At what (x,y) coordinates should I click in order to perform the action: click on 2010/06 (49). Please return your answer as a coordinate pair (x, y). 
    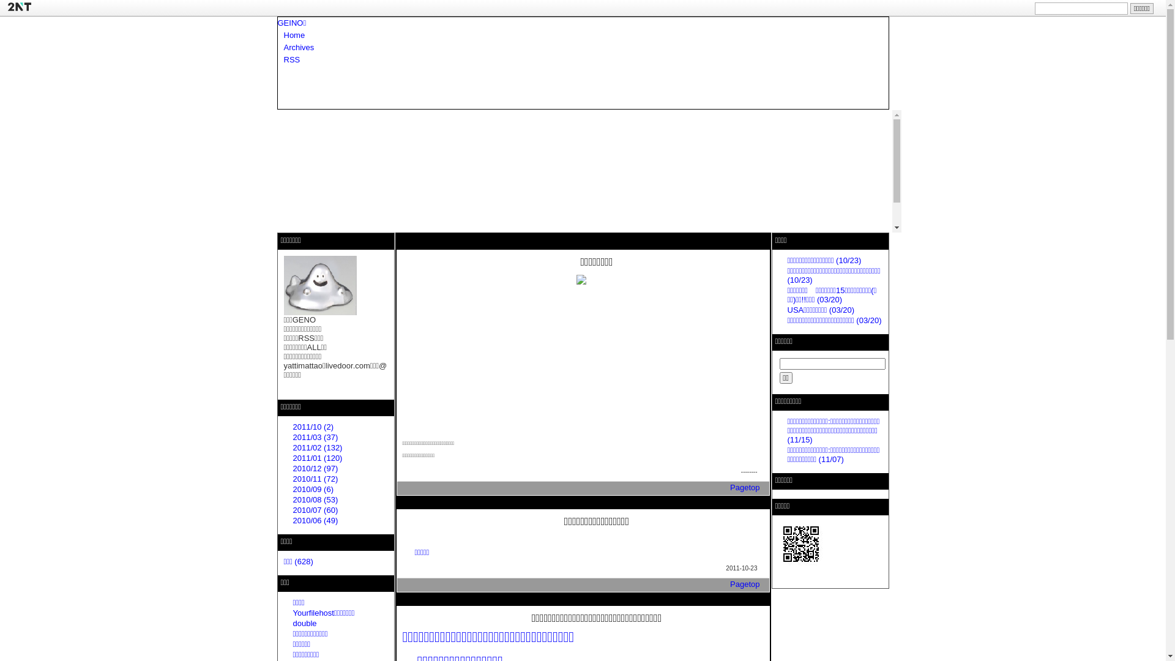
    Looking at the image, I should click on (315, 520).